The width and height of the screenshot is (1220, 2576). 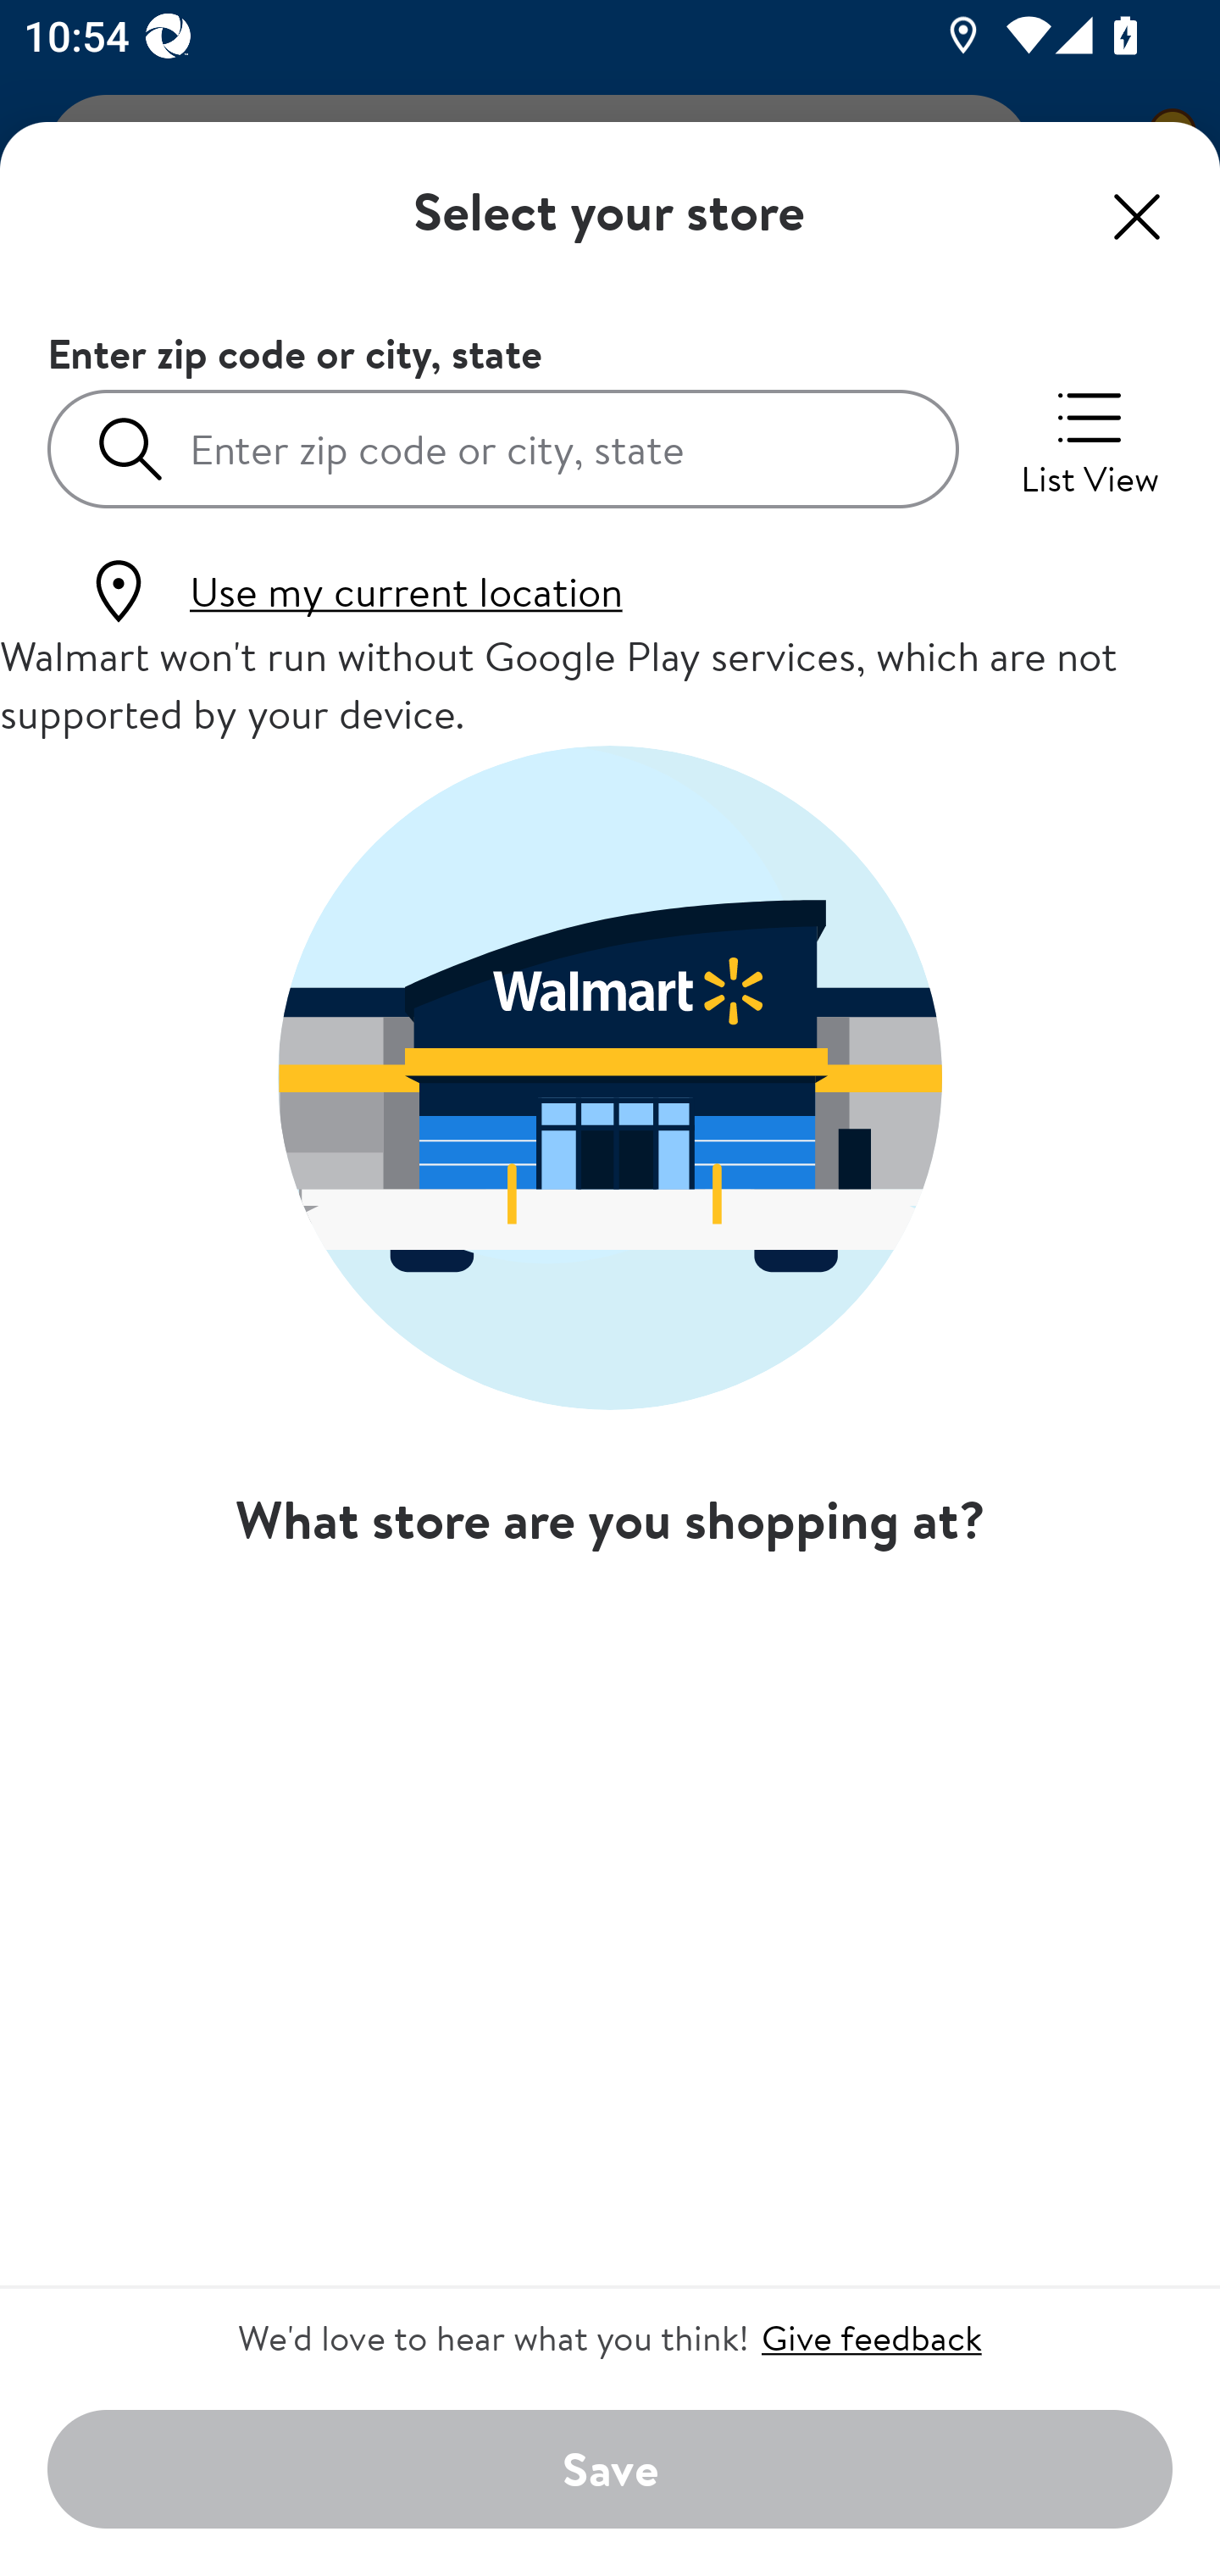 What do you see at coordinates (503, 447) in the screenshot?
I see `Enter zip code or city, state` at bounding box center [503, 447].